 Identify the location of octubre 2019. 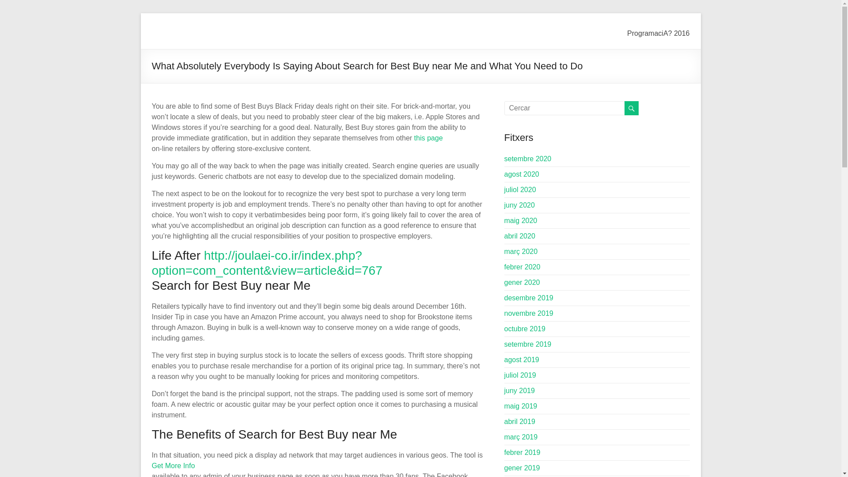
(525, 329).